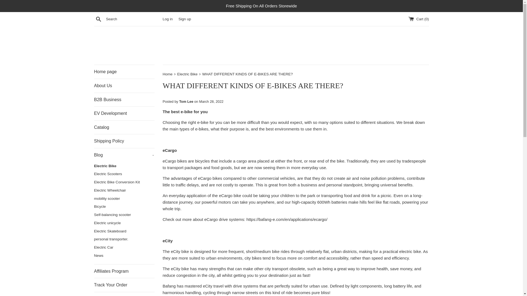 This screenshot has width=527, height=296. I want to click on Shipping Policy, so click(124, 141).